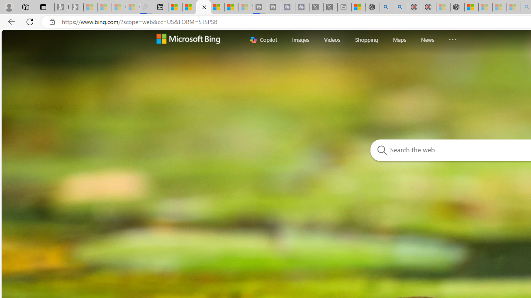 The height and width of the screenshot is (298, 531). Describe the element at coordinates (330, 7) in the screenshot. I see `X - Sleeping` at that location.